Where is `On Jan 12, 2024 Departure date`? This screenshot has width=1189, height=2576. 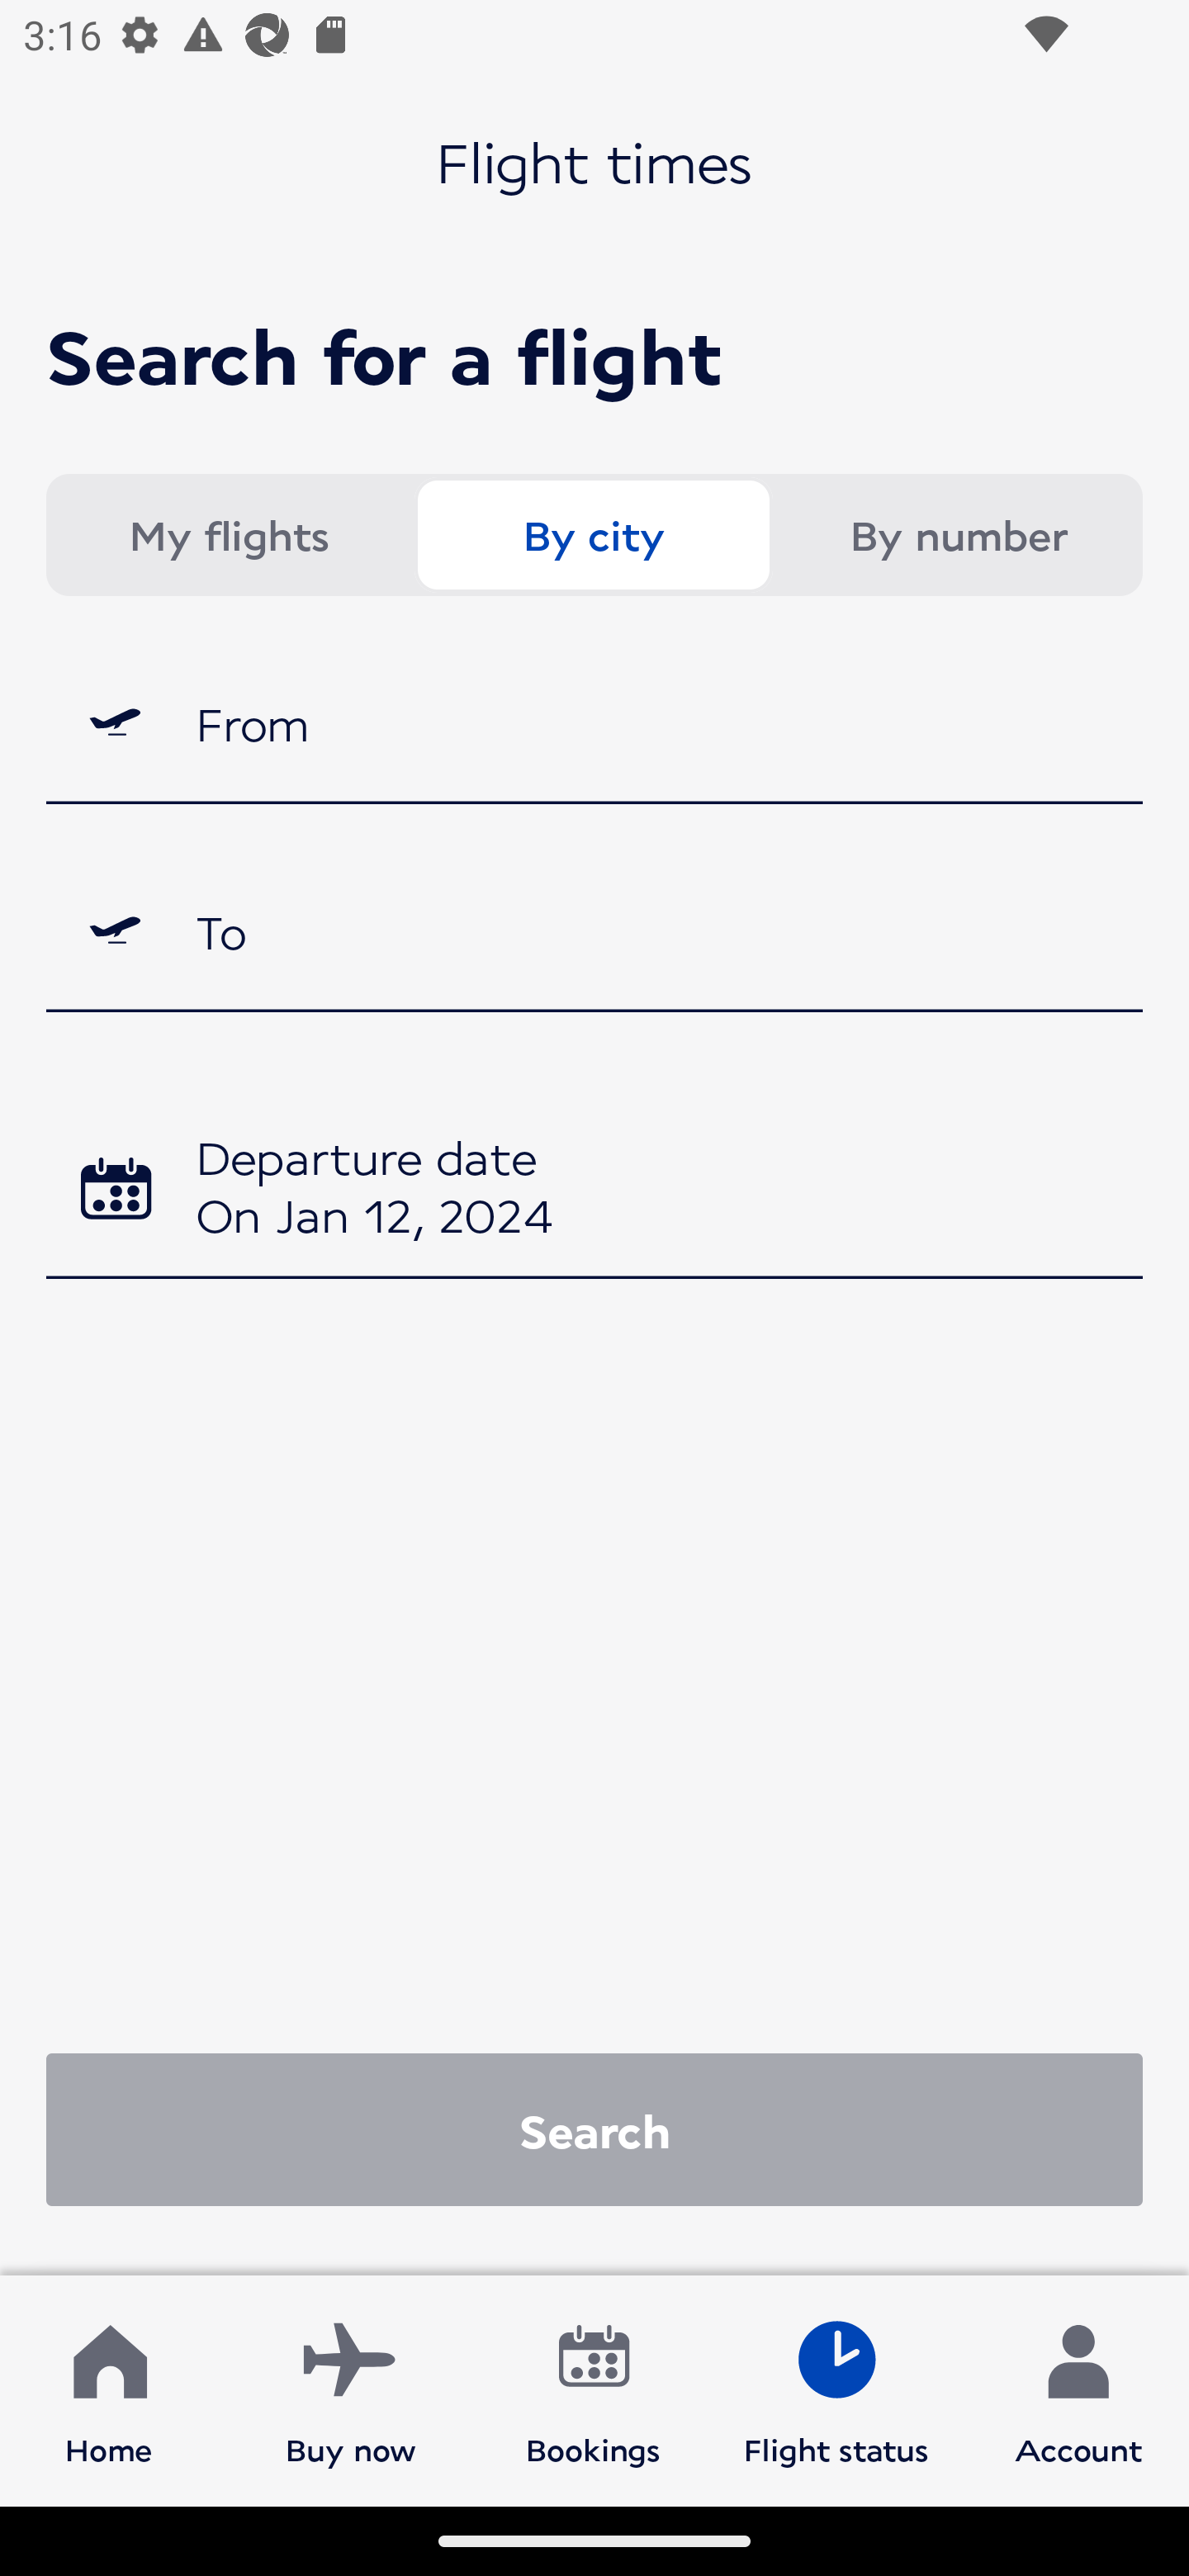
On Jan 12, 2024 Departure date is located at coordinates (594, 1191).